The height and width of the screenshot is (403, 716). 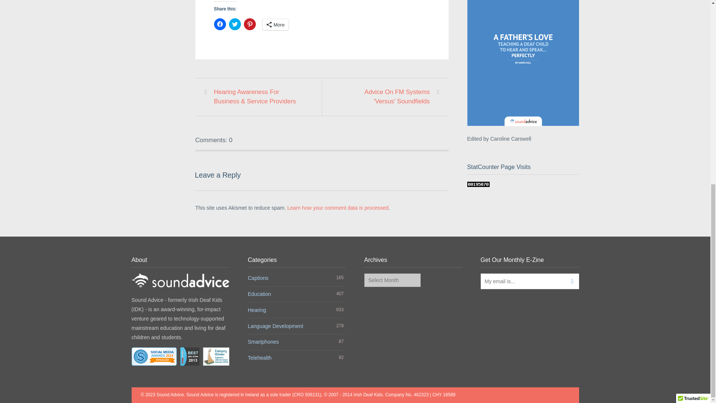 What do you see at coordinates (220, 24) in the screenshot?
I see `Click to share on Facebook` at bounding box center [220, 24].